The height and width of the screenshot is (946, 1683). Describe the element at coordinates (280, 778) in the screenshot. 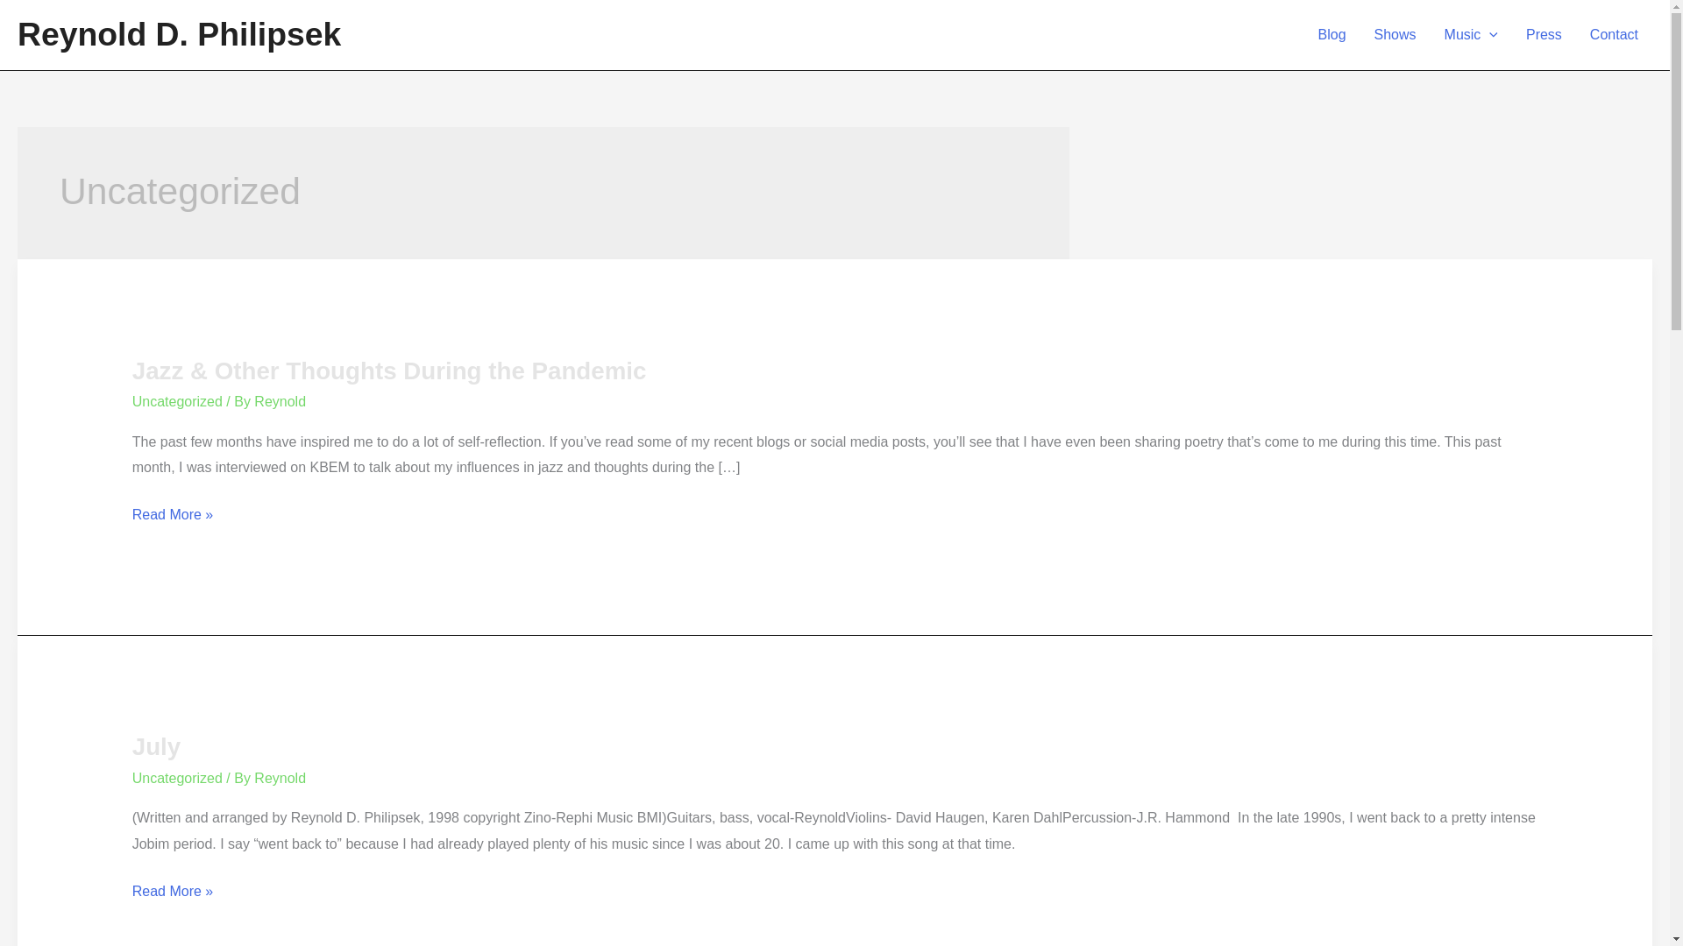

I see `Reynold` at that location.